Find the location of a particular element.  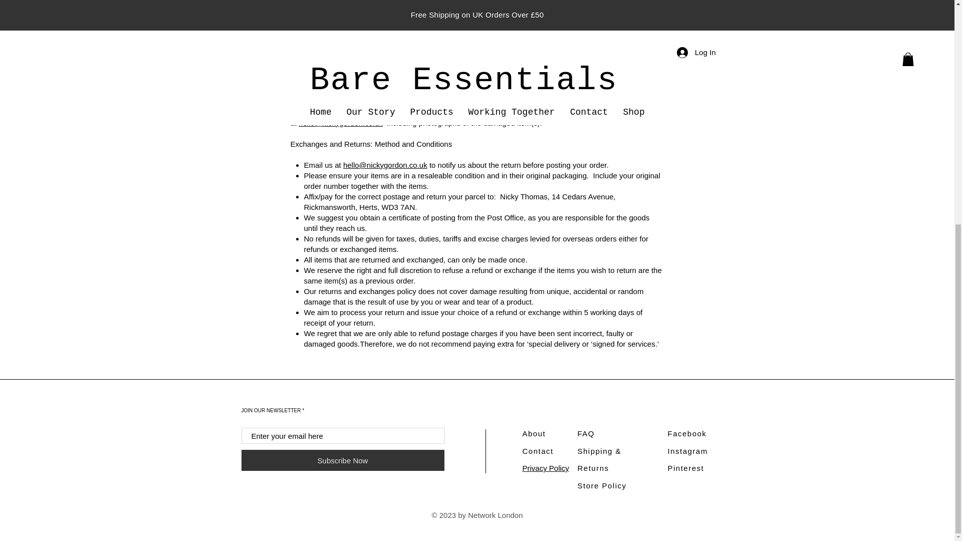

Facebook is located at coordinates (686, 433).